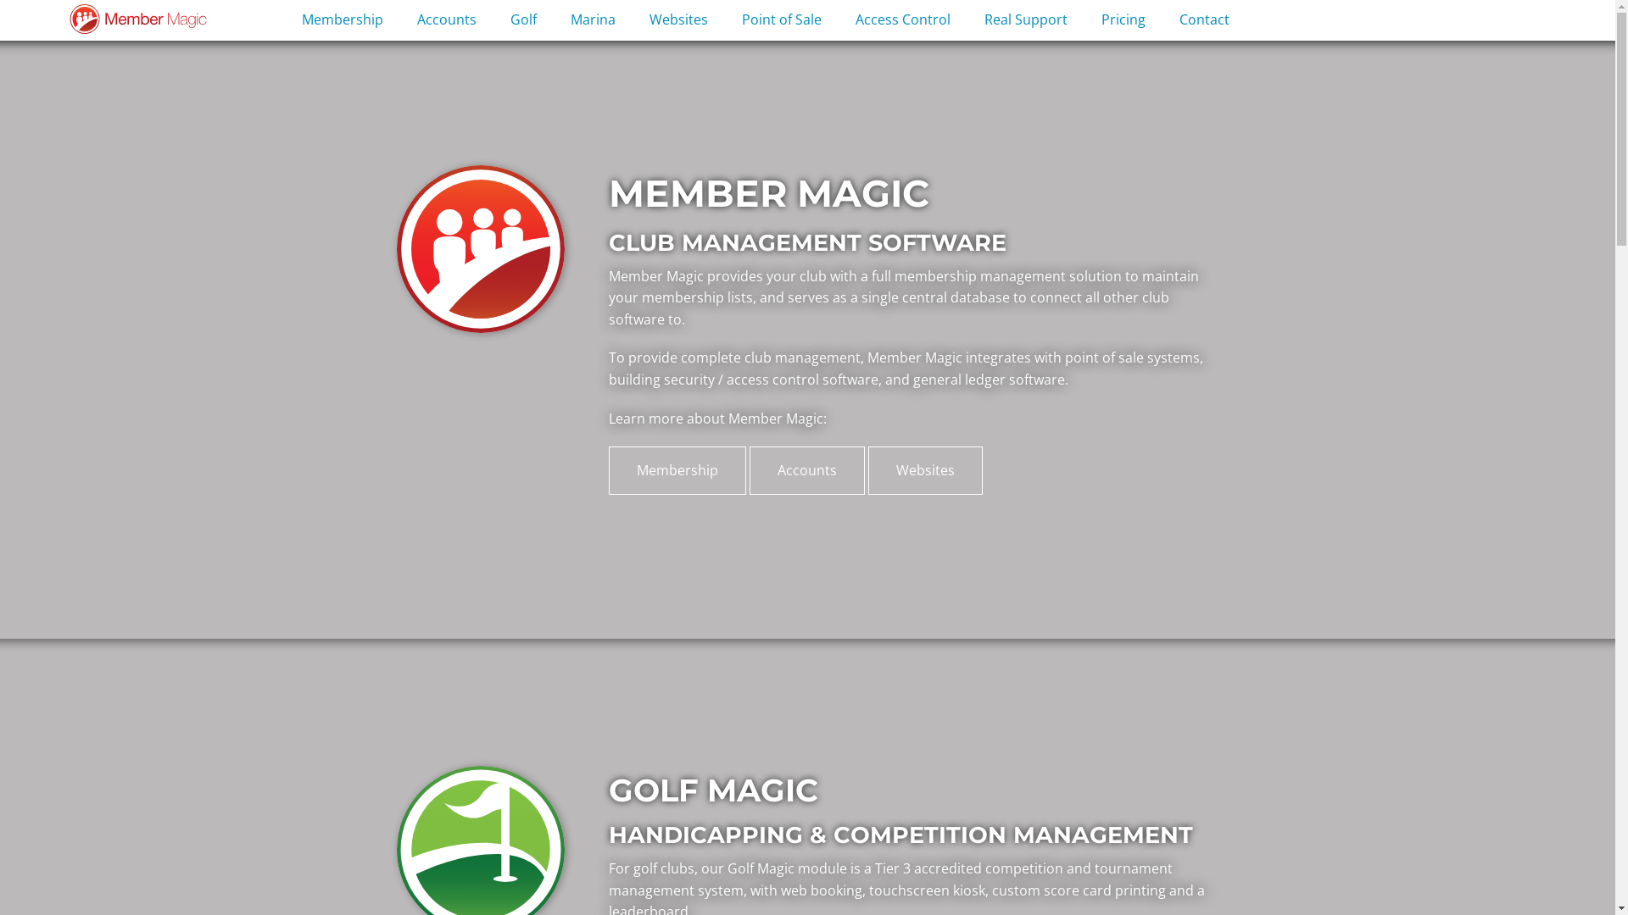  What do you see at coordinates (678, 21) in the screenshot?
I see `Websites` at bounding box center [678, 21].